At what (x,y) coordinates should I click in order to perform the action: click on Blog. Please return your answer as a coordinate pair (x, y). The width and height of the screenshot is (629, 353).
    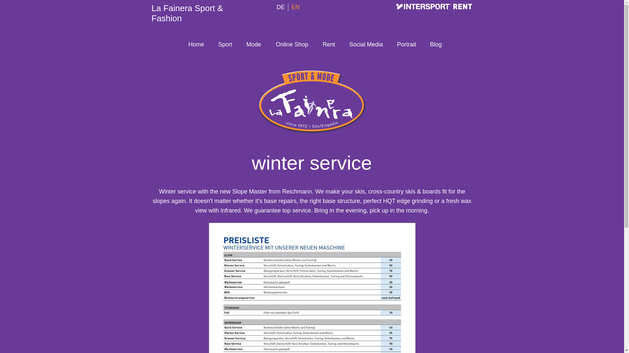
    Looking at the image, I should click on (436, 44).